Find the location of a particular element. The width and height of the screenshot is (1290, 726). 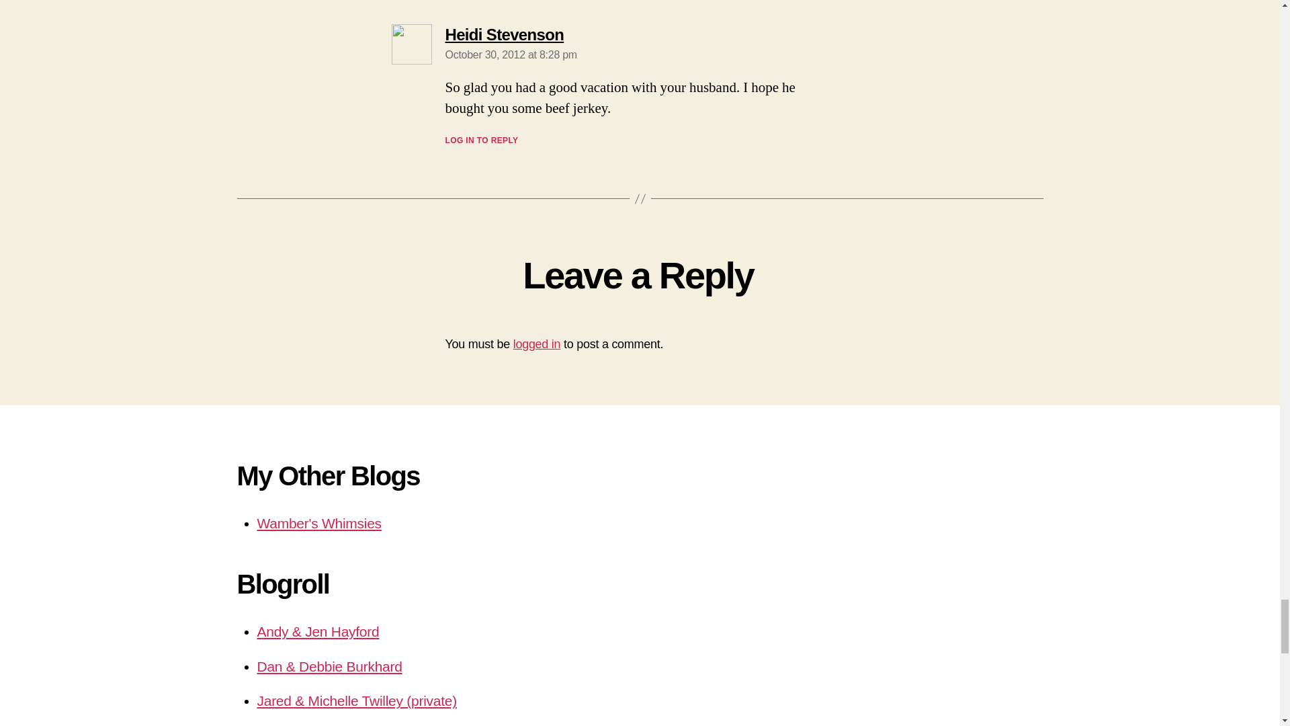

My Crafting Blog is located at coordinates (318, 523).